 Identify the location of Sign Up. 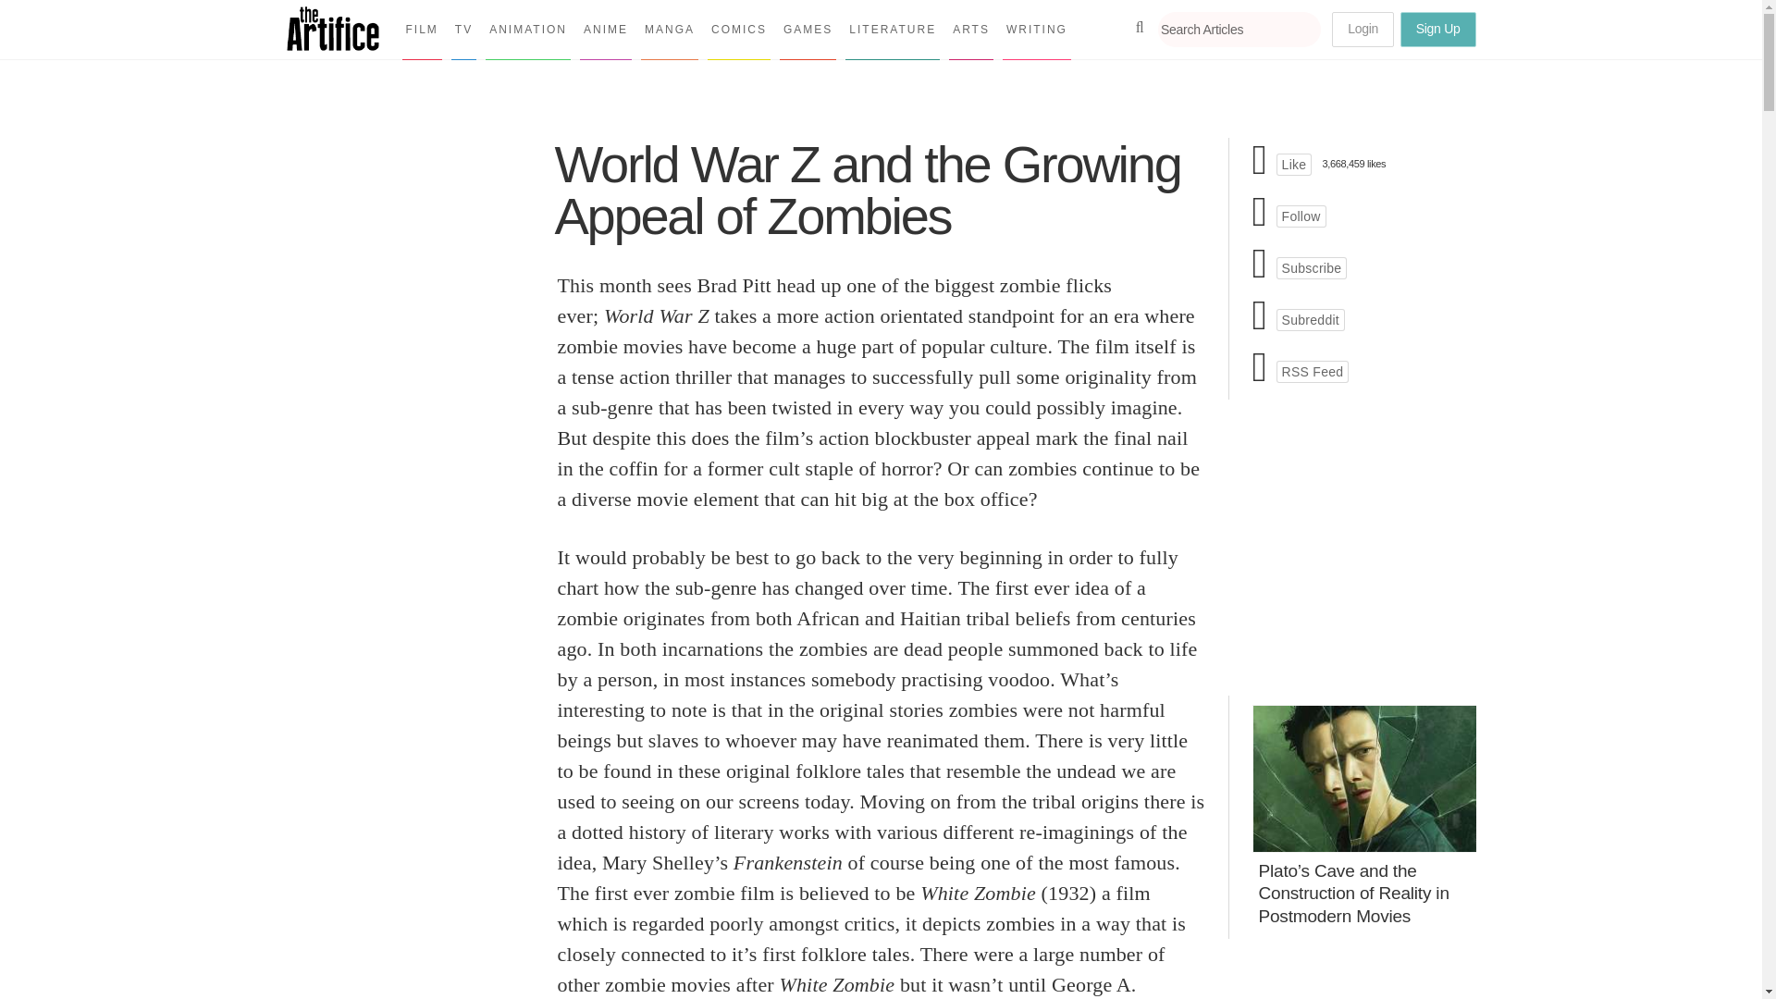
(1437, 29).